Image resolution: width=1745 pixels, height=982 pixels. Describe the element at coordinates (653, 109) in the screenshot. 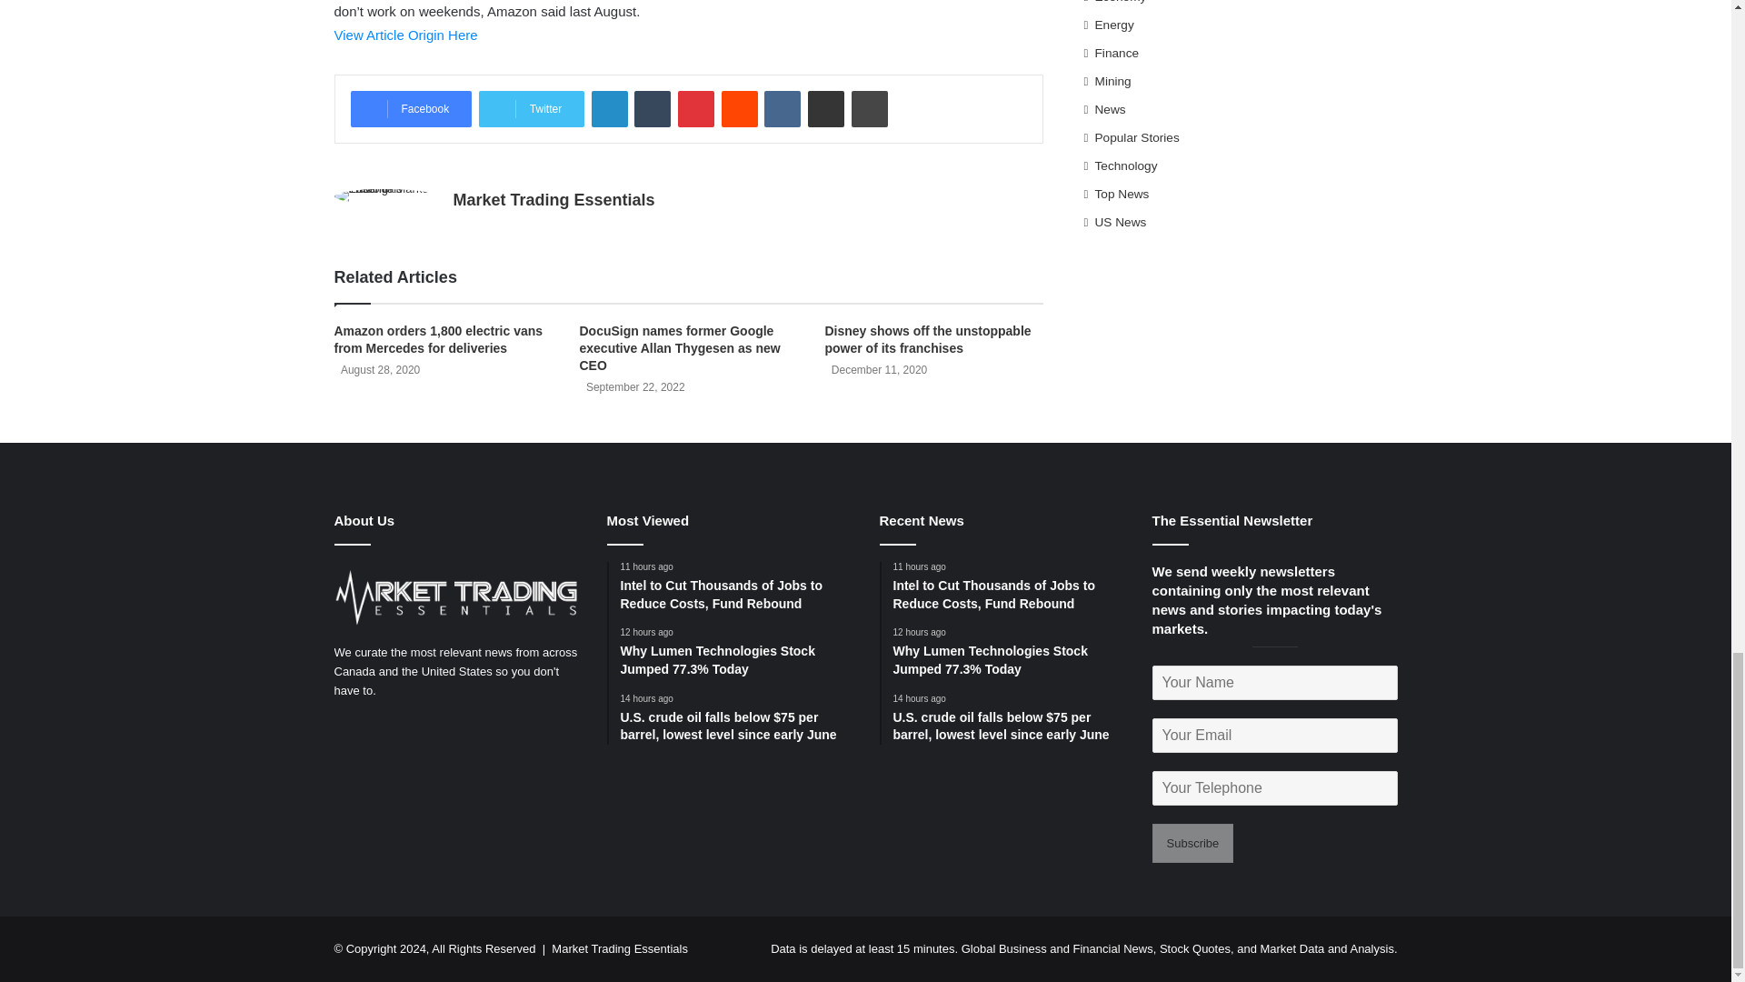

I see `Tumblr` at that location.